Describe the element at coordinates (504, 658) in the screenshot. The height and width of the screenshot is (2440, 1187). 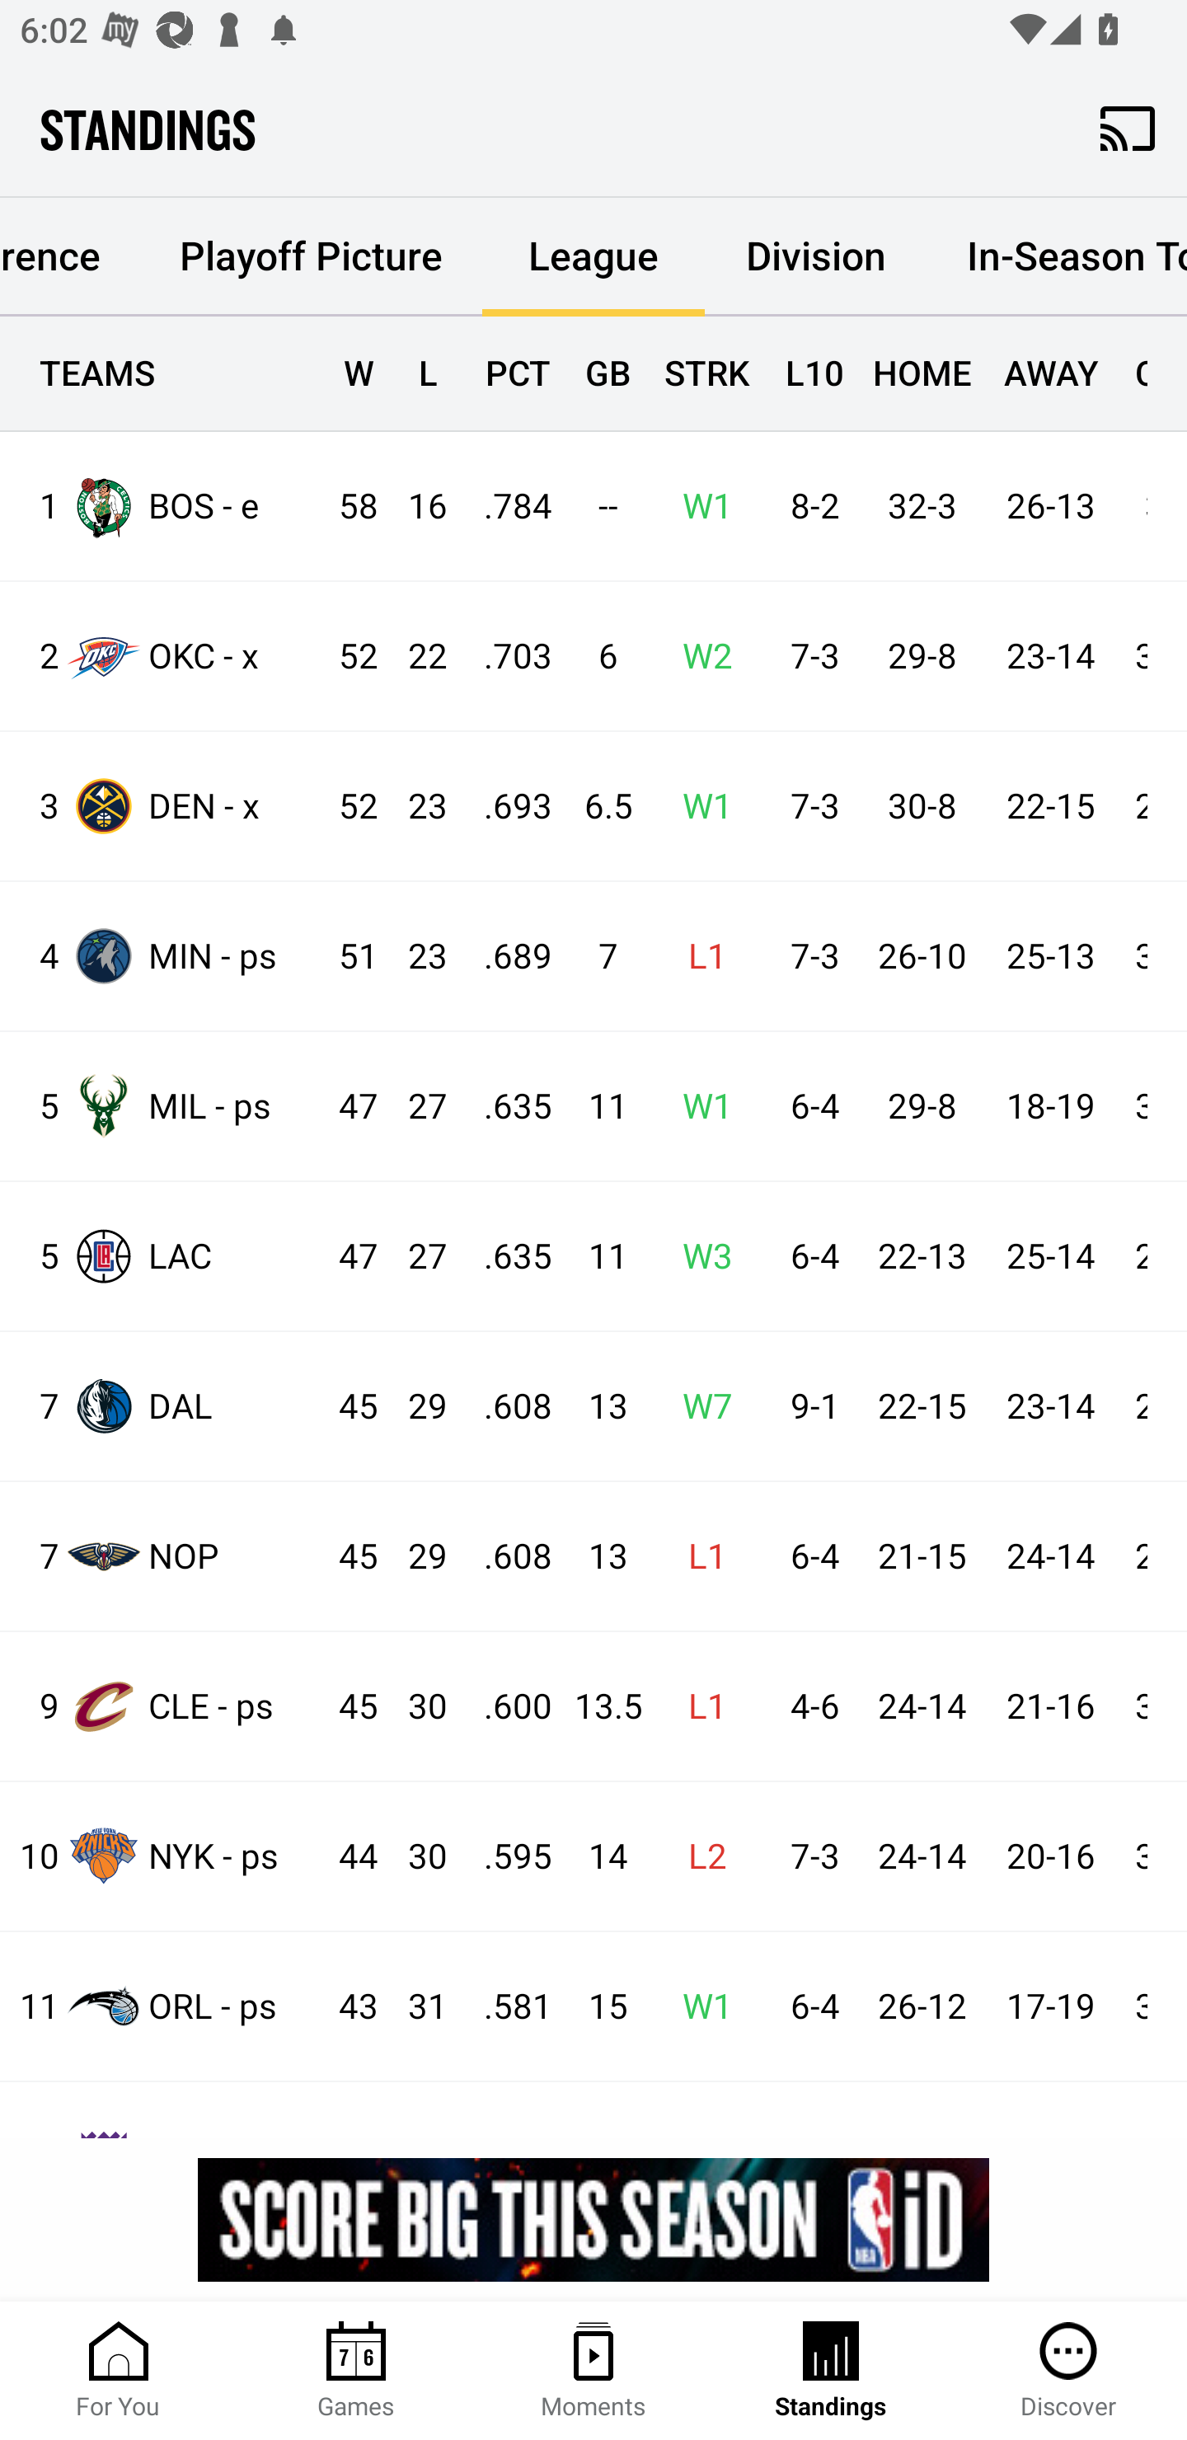
I see `.703` at that location.